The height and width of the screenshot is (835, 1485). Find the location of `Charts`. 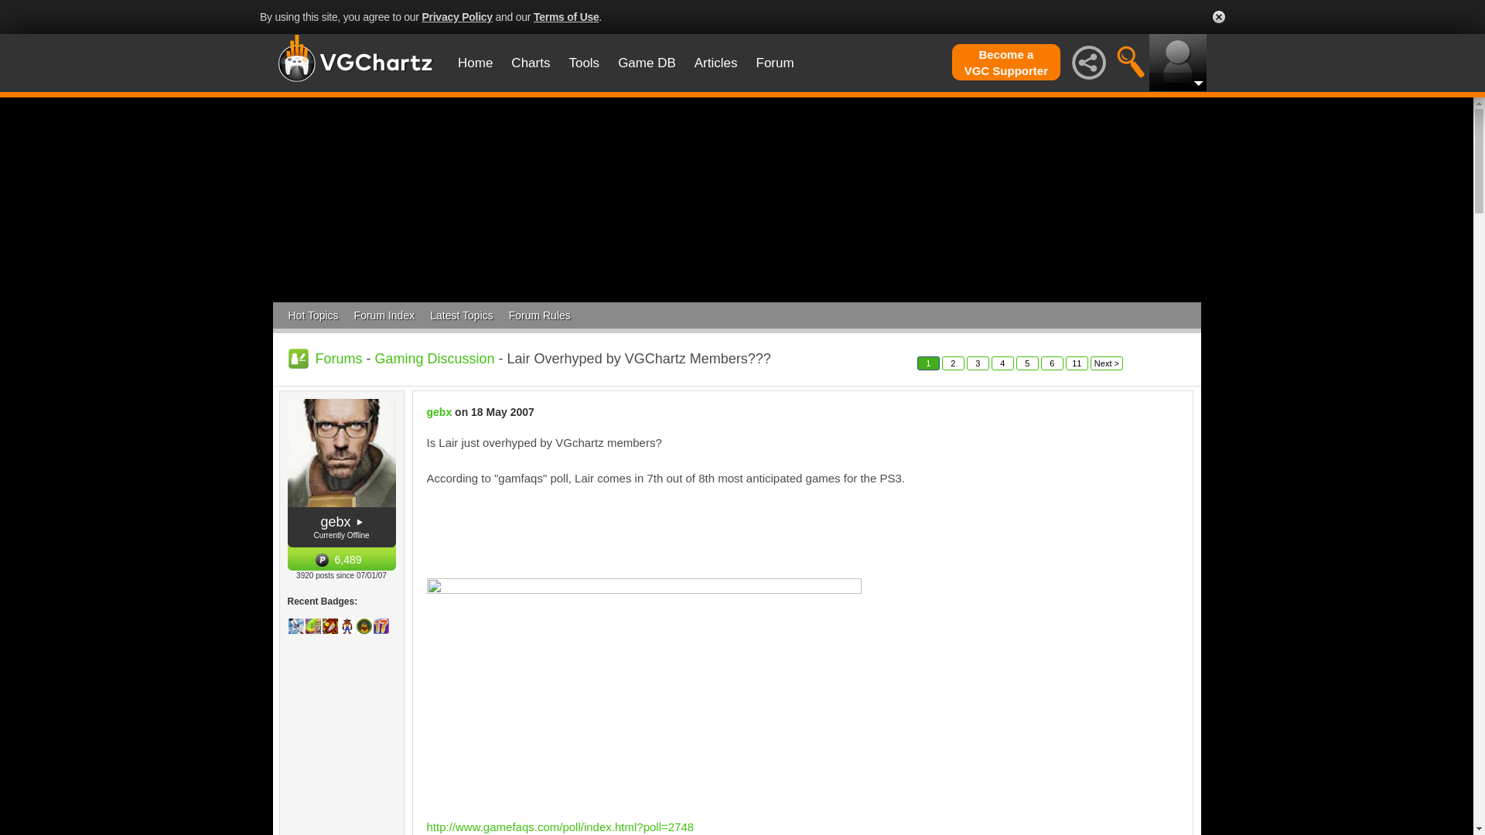

Charts is located at coordinates (566, 17).